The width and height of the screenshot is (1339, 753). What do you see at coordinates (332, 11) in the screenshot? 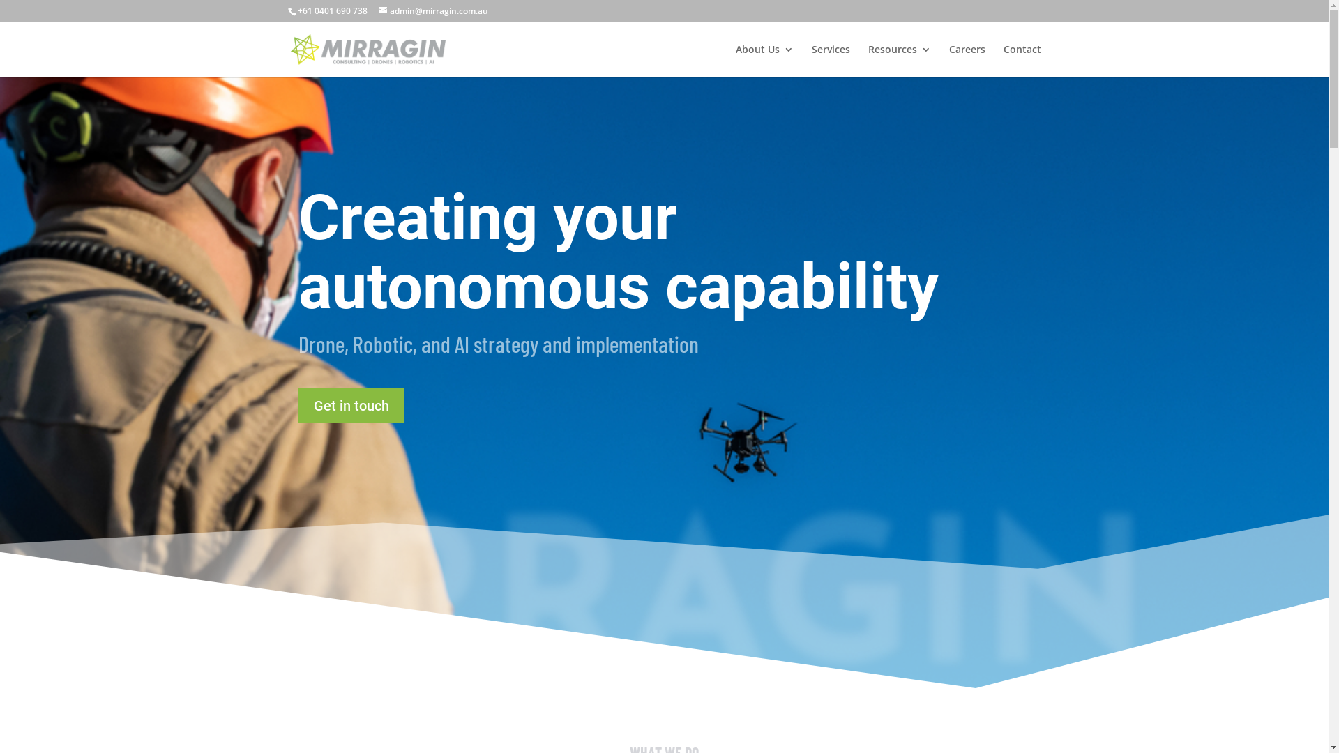
I see `+61 0401 690 738` at bounding box center [332, 11].